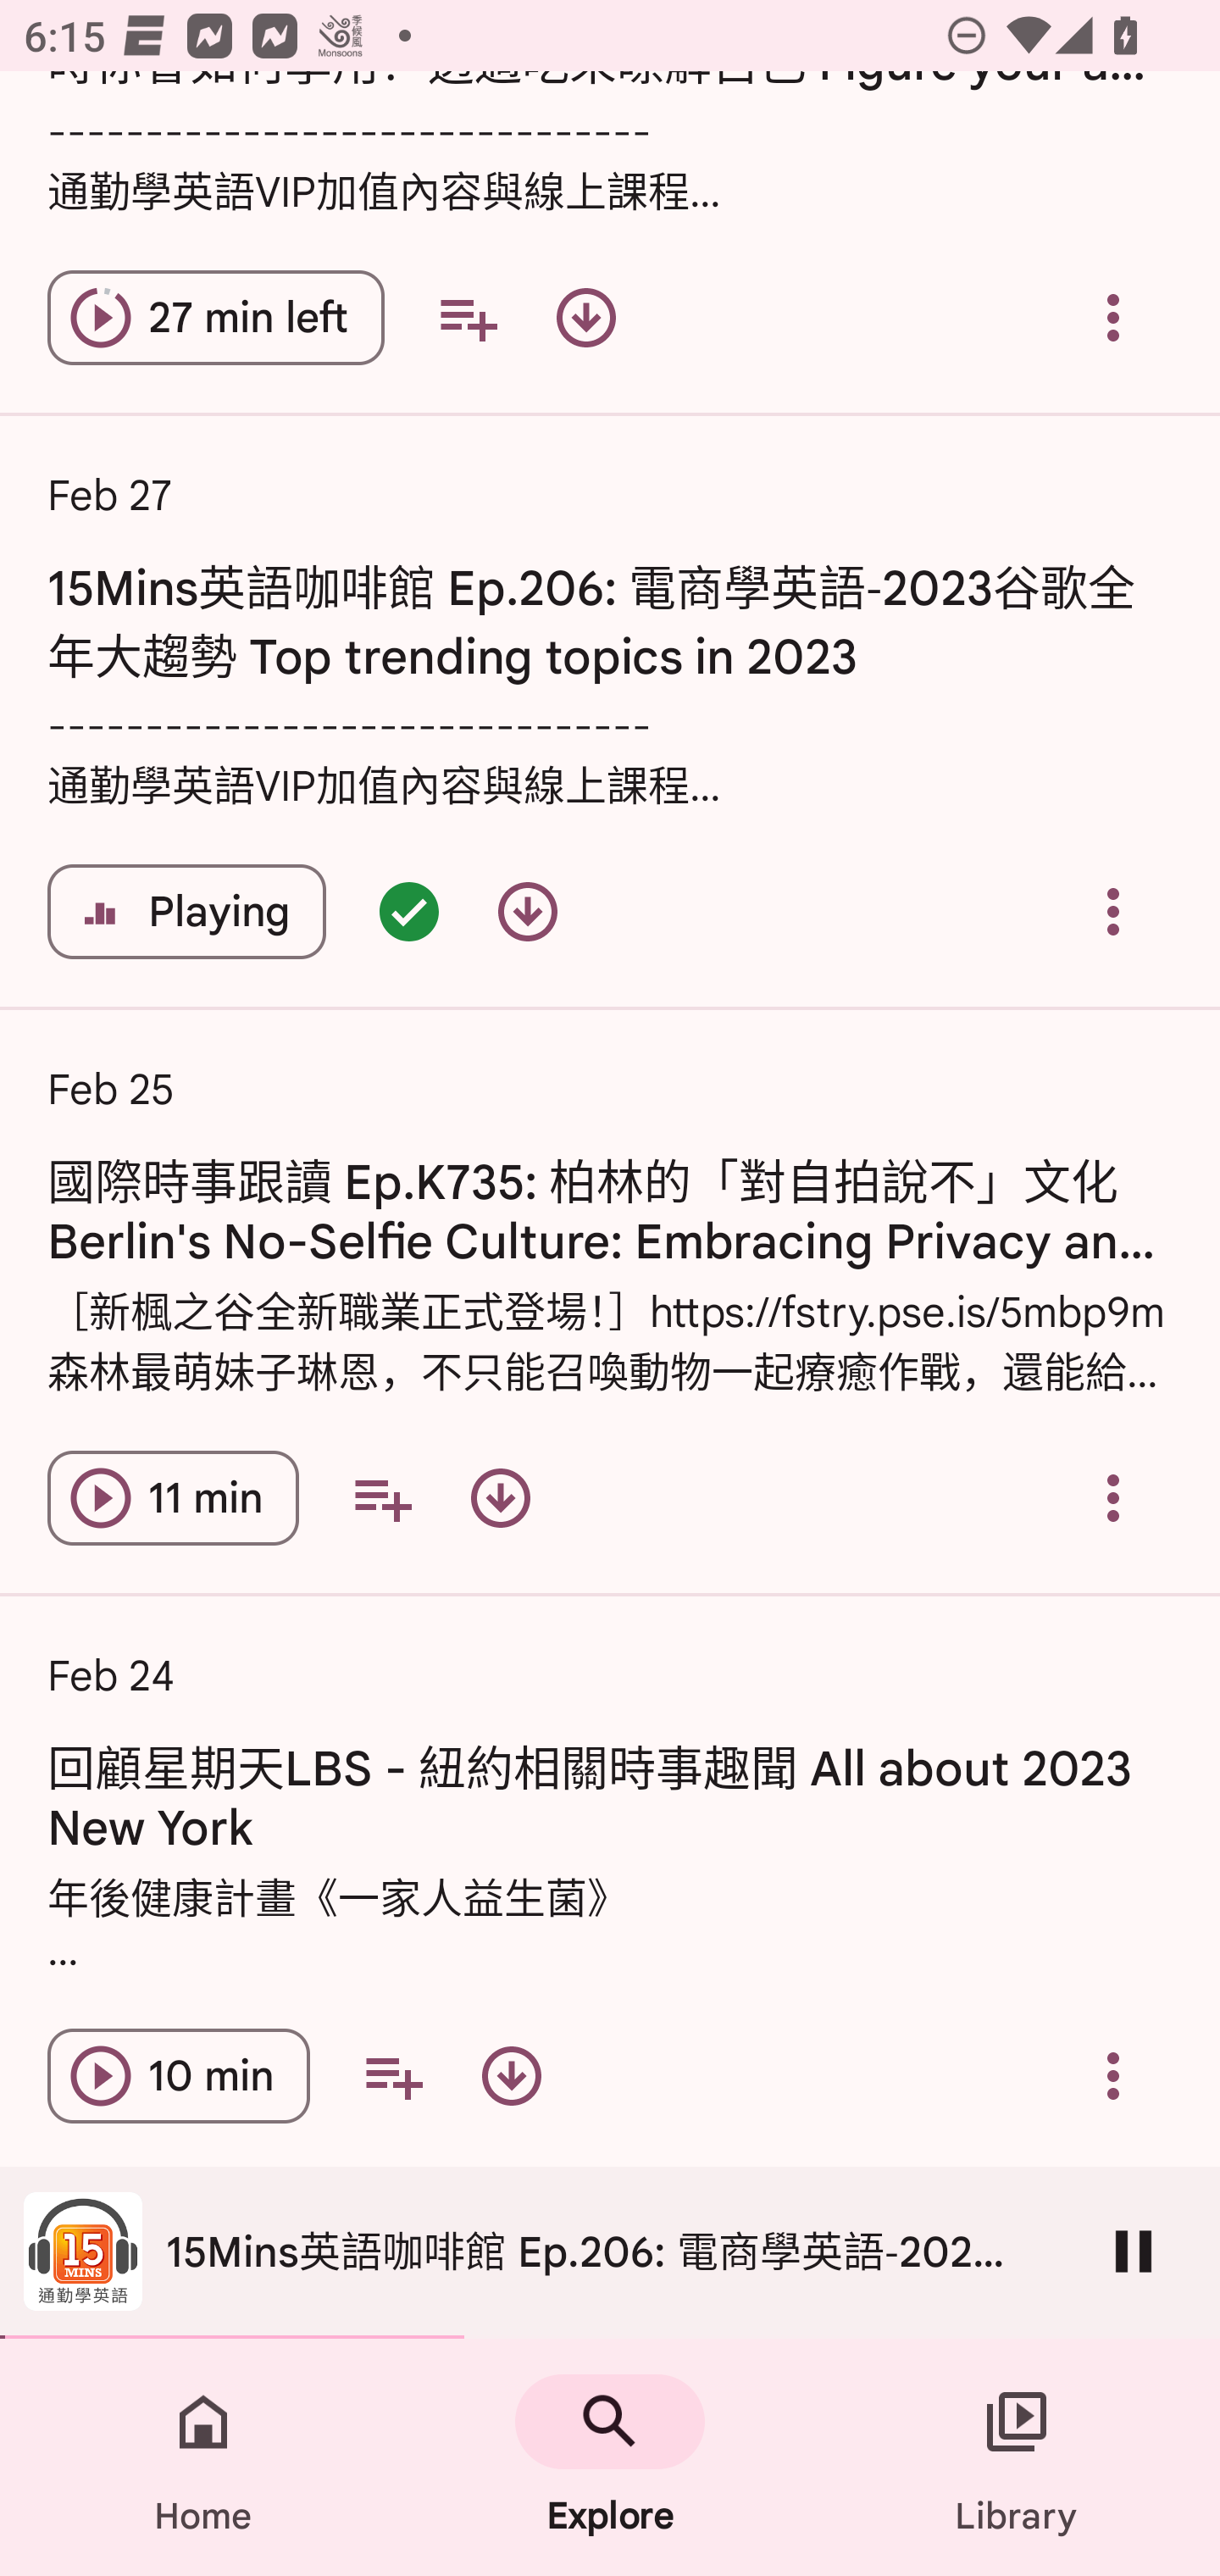 This screenshot has height=2576, width=1220. Describe the element at coordinates (393, 2076) in the screenshot. I see `Add to your queue` at that location.